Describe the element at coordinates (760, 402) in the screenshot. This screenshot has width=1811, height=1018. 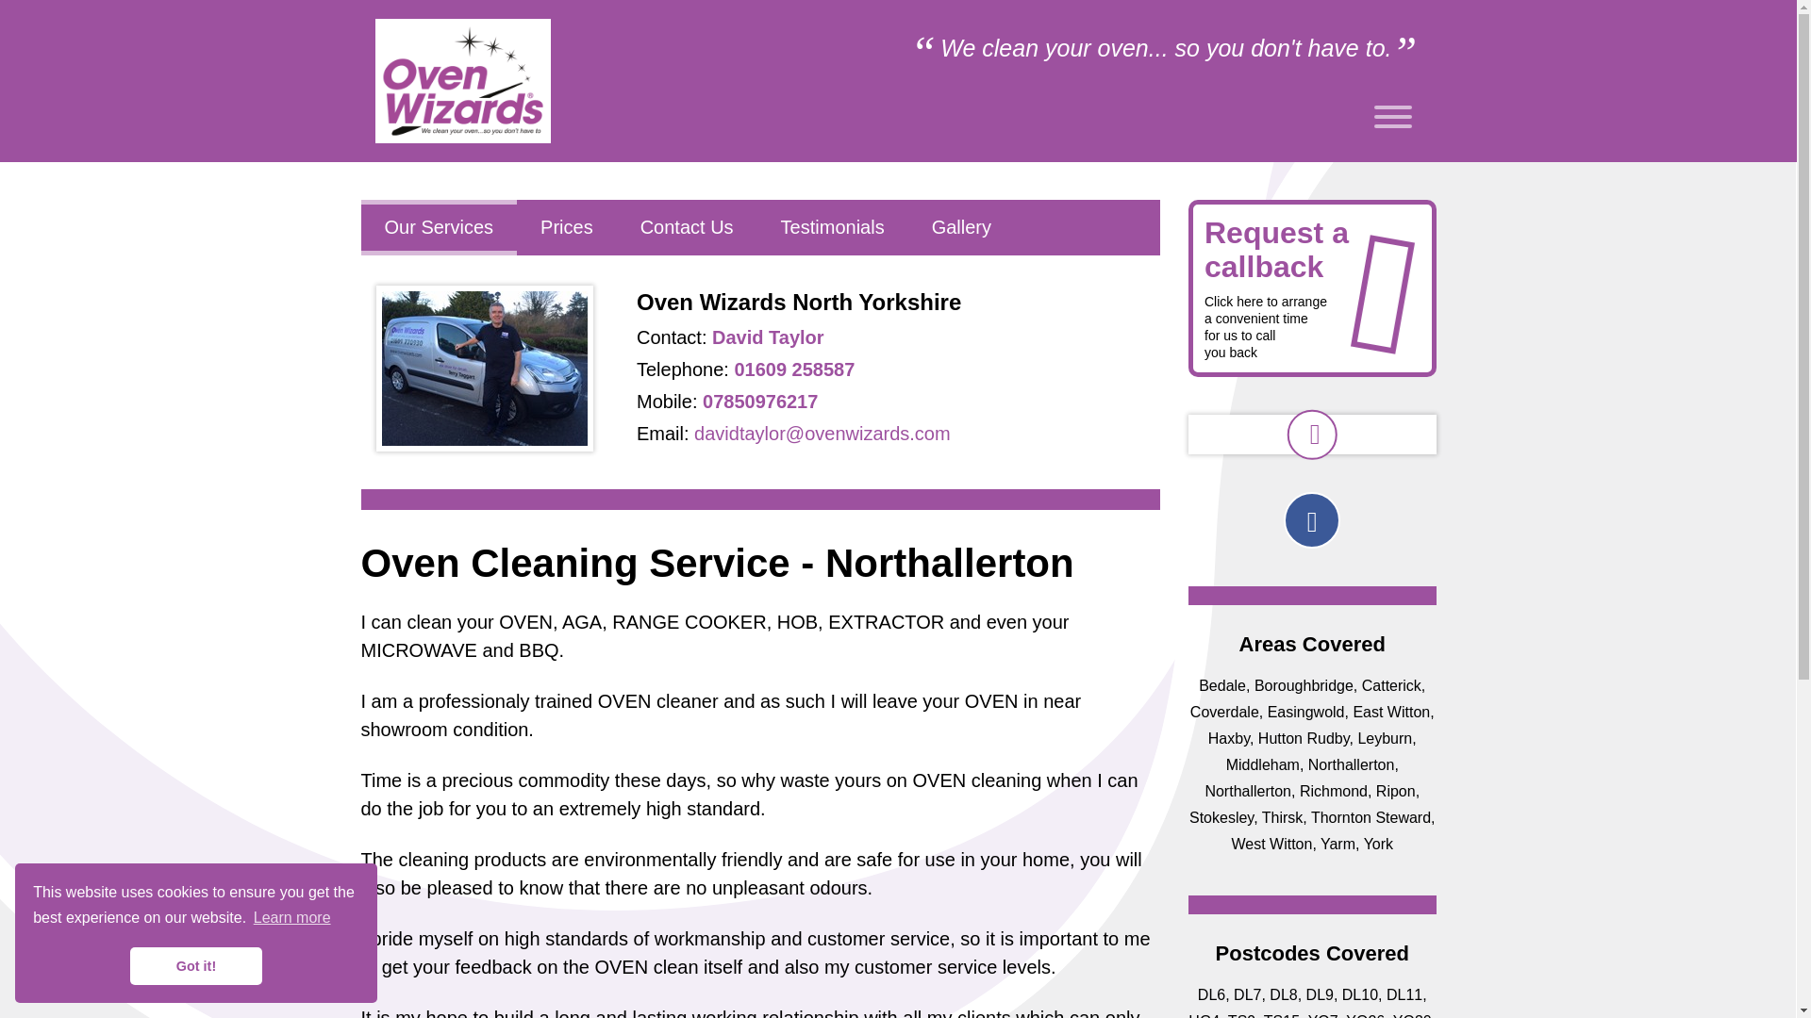
I see `07850976217` at that location.